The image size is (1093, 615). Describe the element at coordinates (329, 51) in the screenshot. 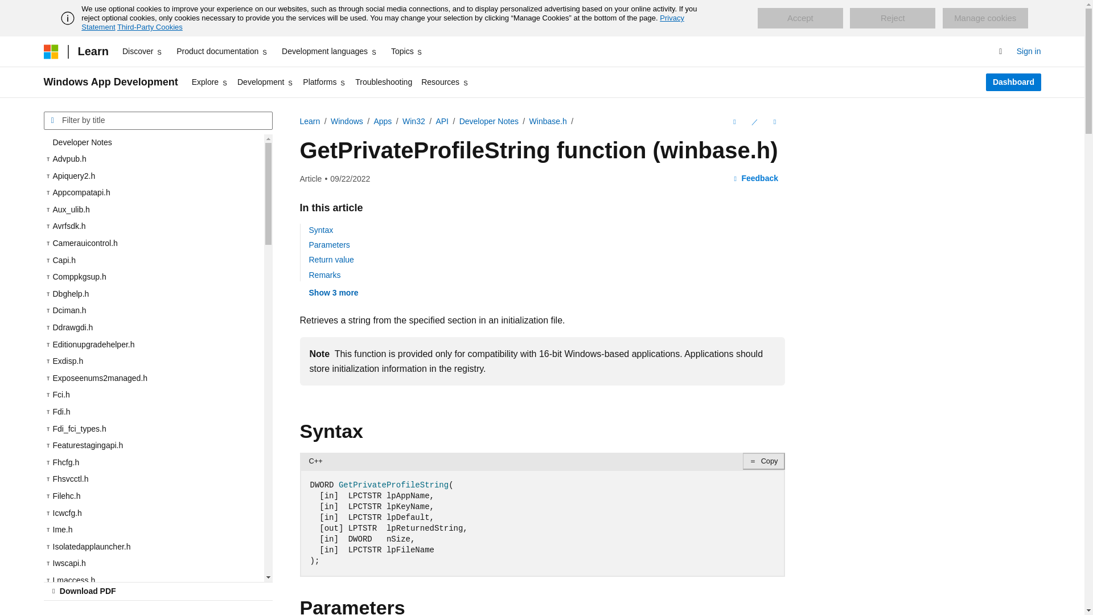

I see `Development languages` at that location.